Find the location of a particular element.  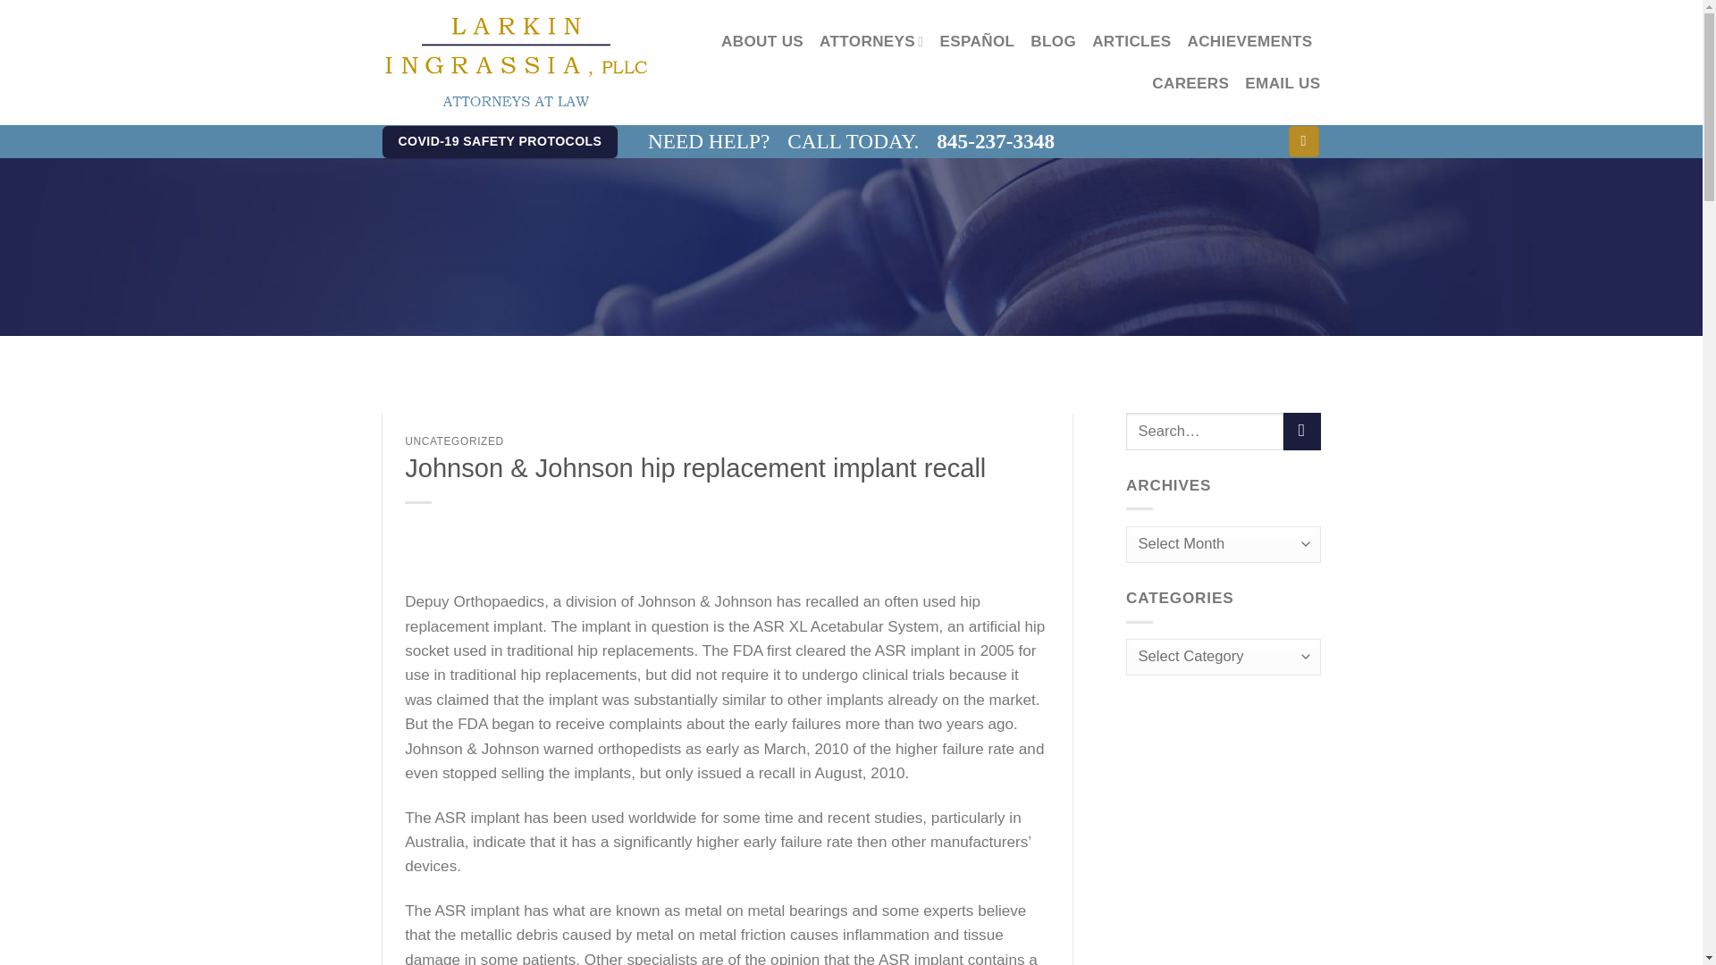

BLOG is located at coordinates (1053, 41).